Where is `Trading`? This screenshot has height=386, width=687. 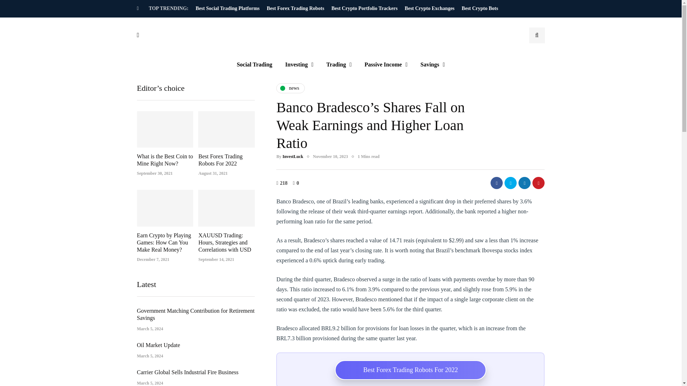 Trading is located at coordinates (339, 64).